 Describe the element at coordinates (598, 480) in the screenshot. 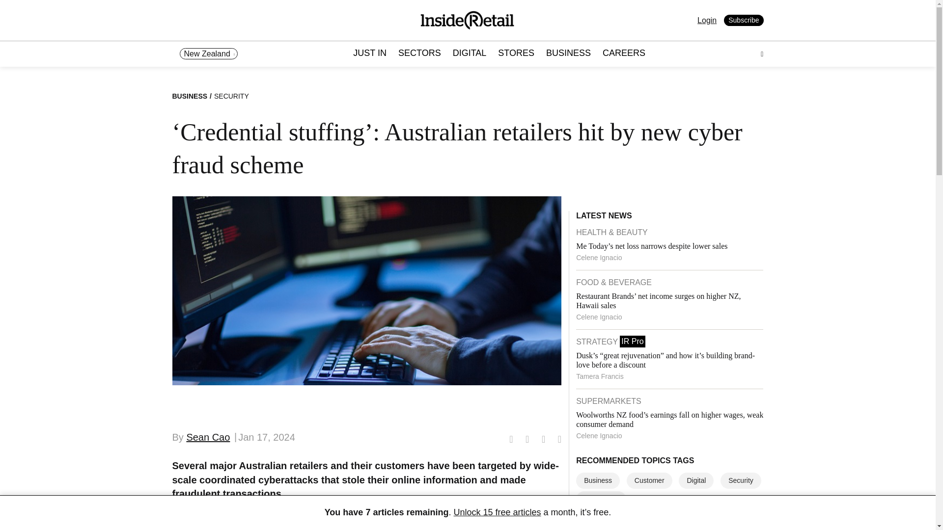

I see `Business` at that location.